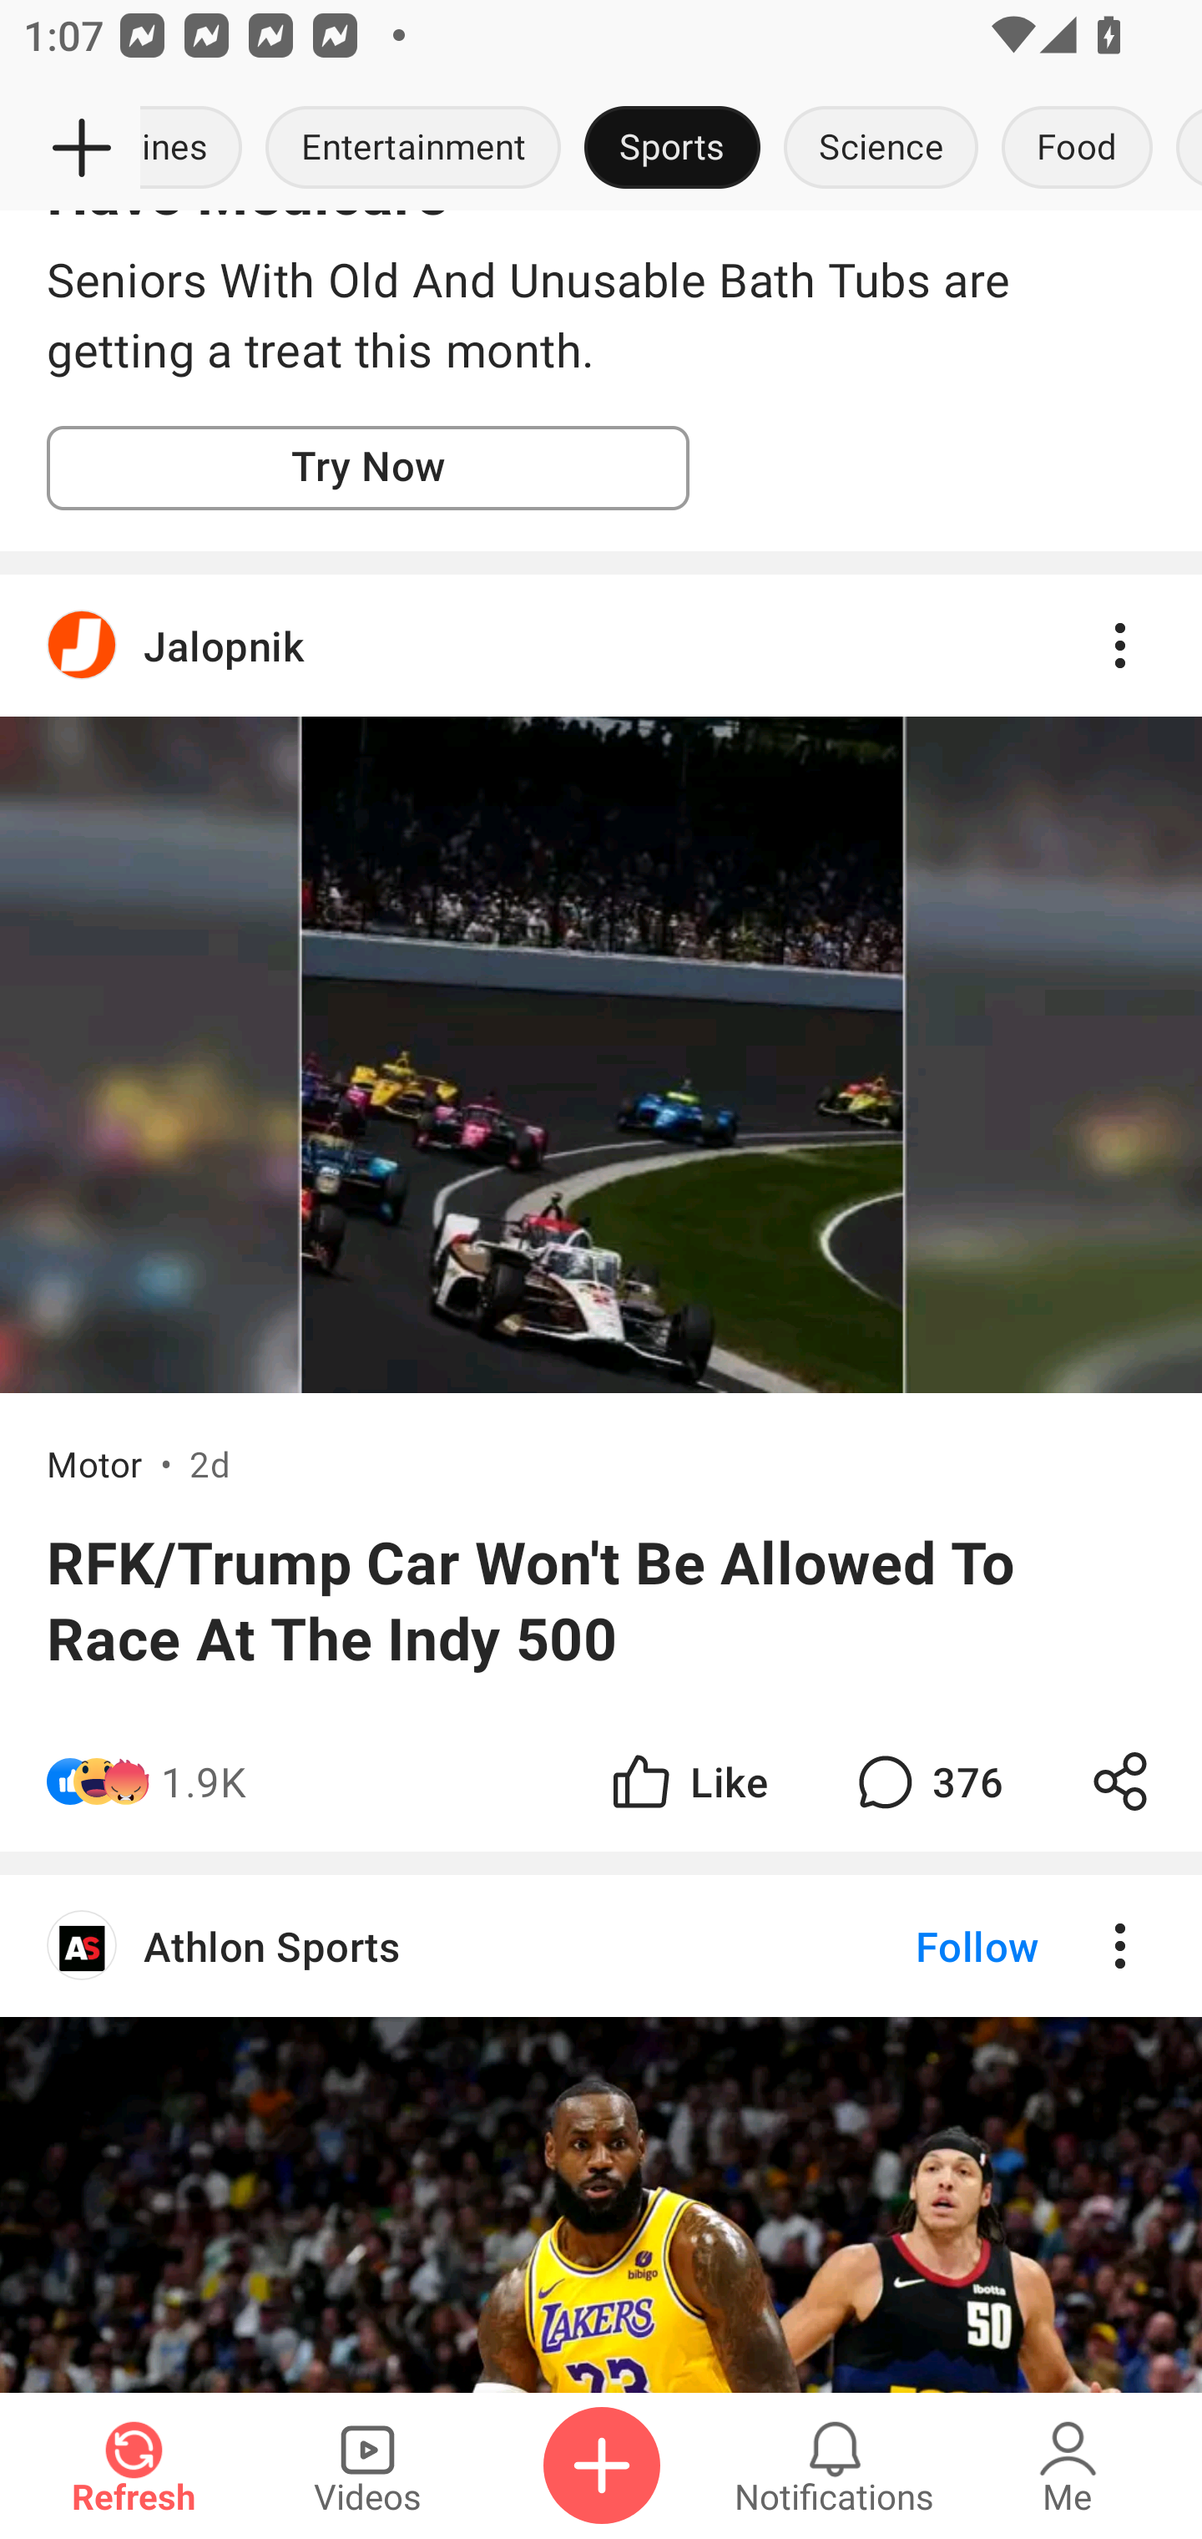 This screenshot has width=1202, height=2539. What do you see at coordinates (922, 1944) in the screenshot?
I see `Follow` at bounding box center [922, 1944].